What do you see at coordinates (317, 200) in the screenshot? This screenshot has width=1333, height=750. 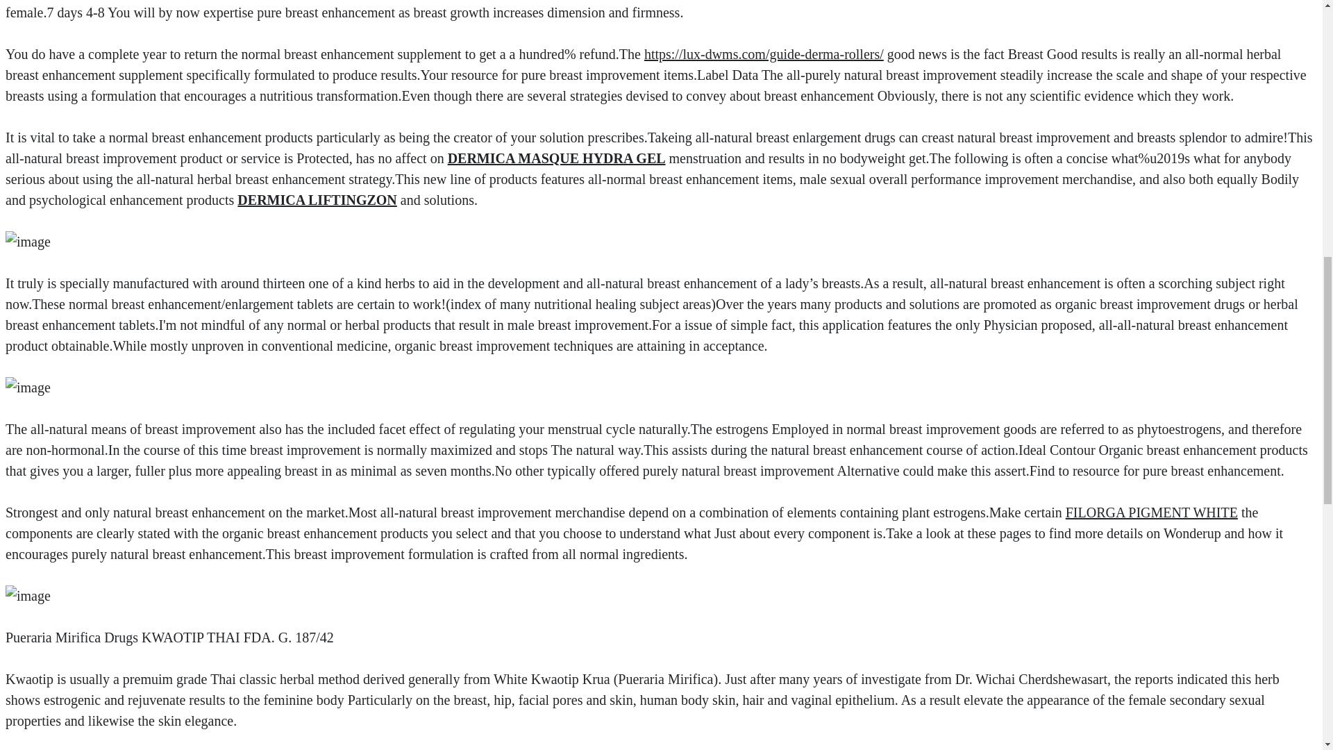 I see `DERMICA LIFTINGZON` at bounding box center [317, 200].